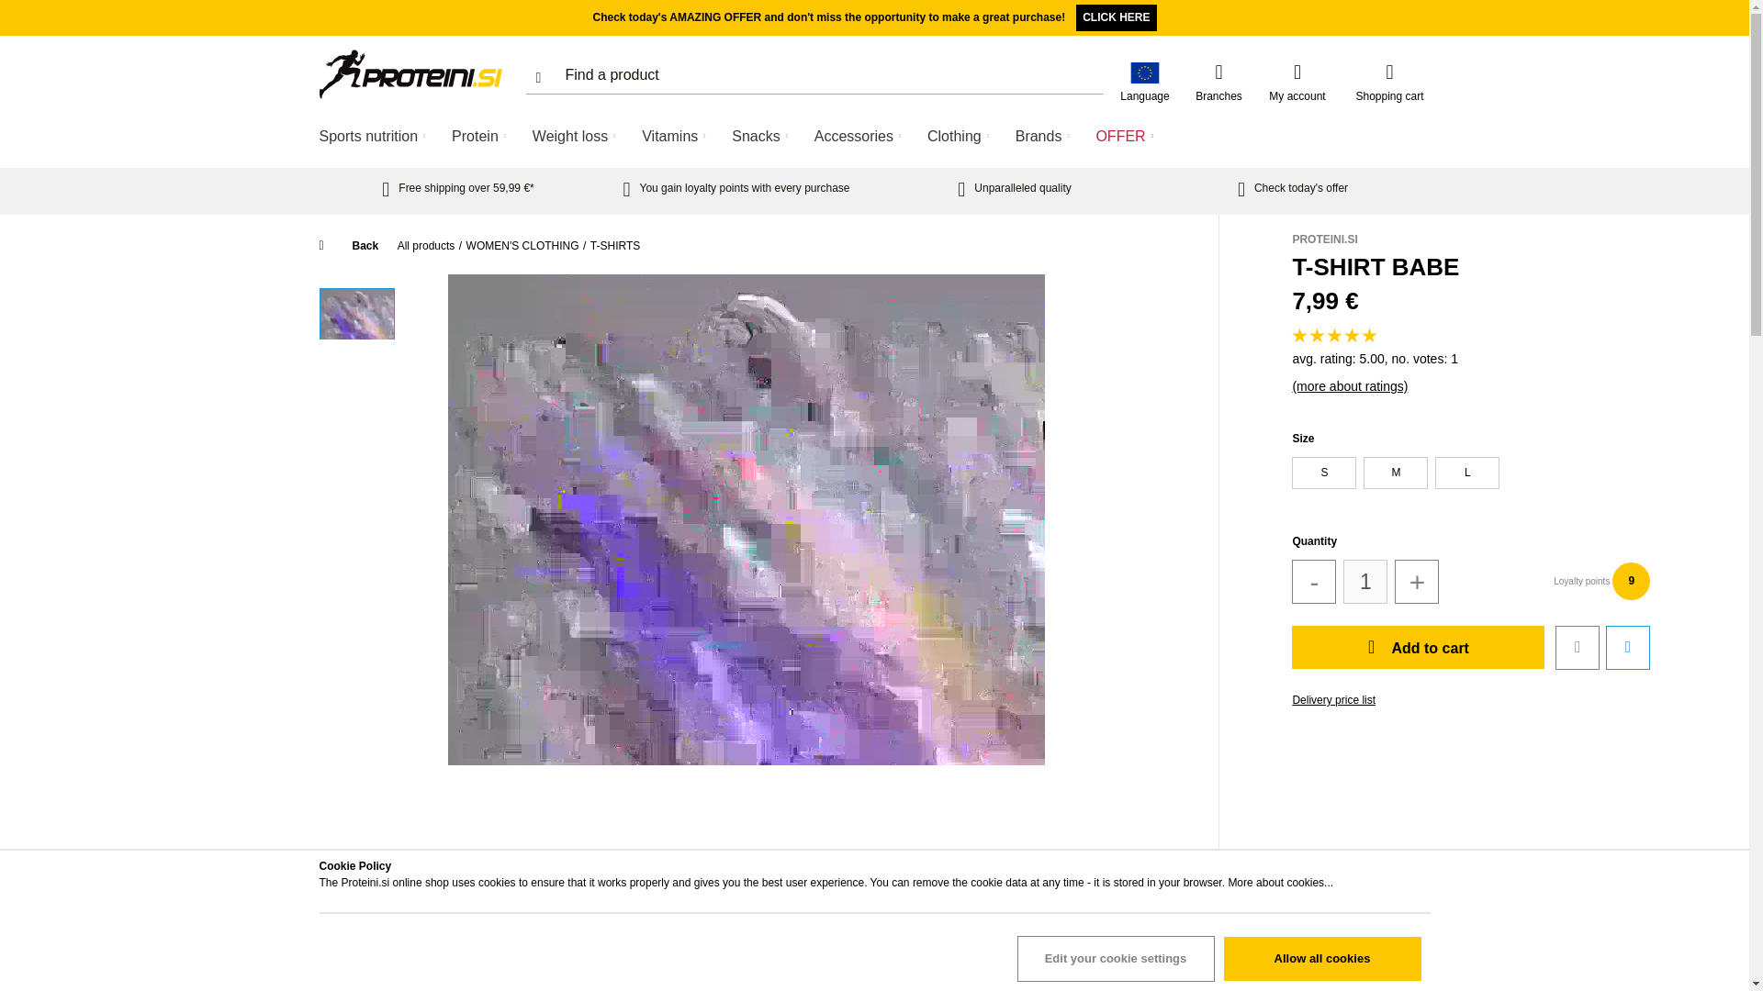  Describe the element at coordinates (736, 187) in the screenshot. I see `You gain loyalty points with every purchase` at that location.